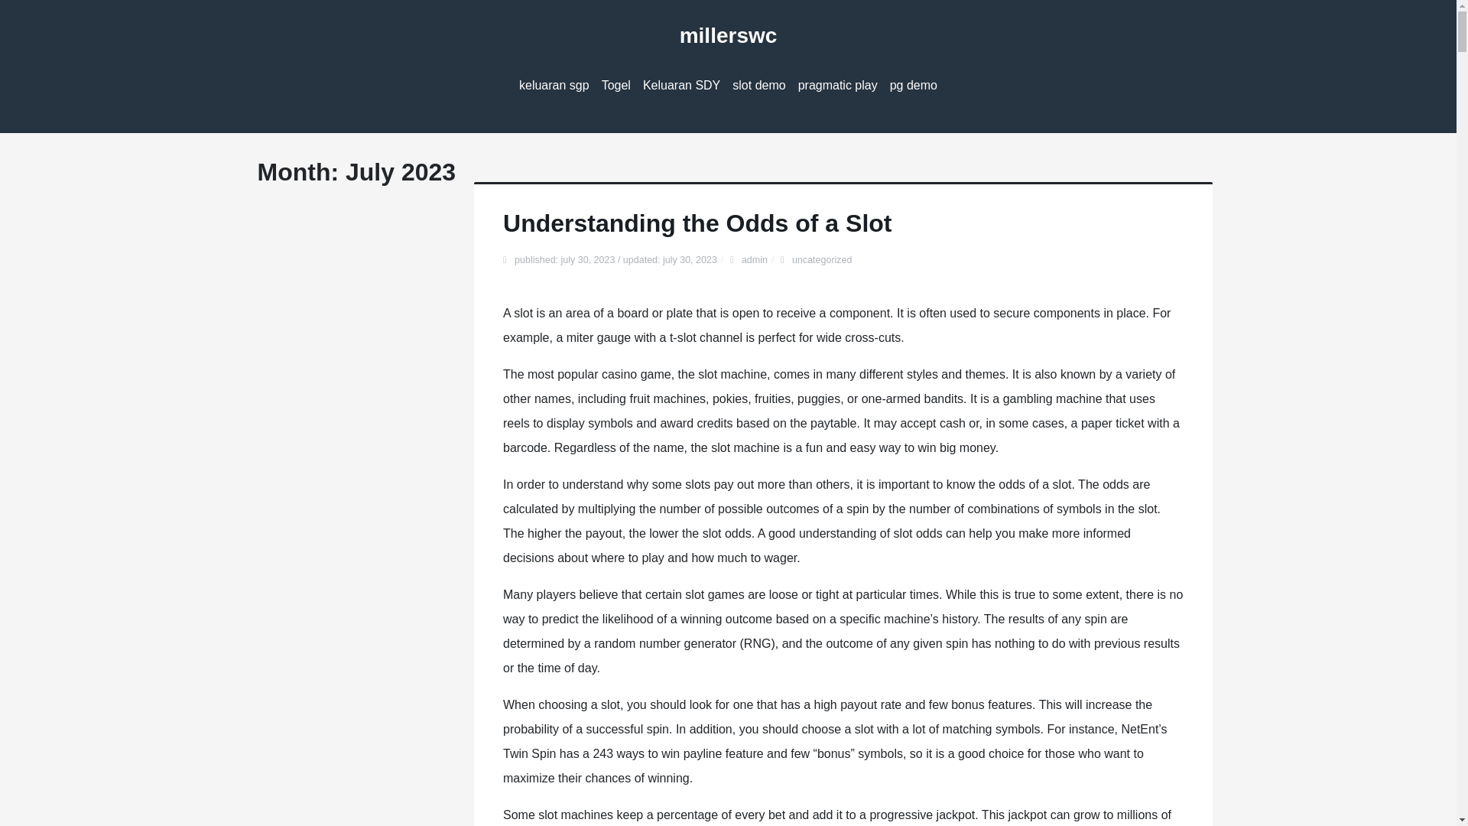 This screenshot has height=826, width=1468. Describe the element at coordinates (838, 86) in the screenshot. I see `pragmatic play` at that location.